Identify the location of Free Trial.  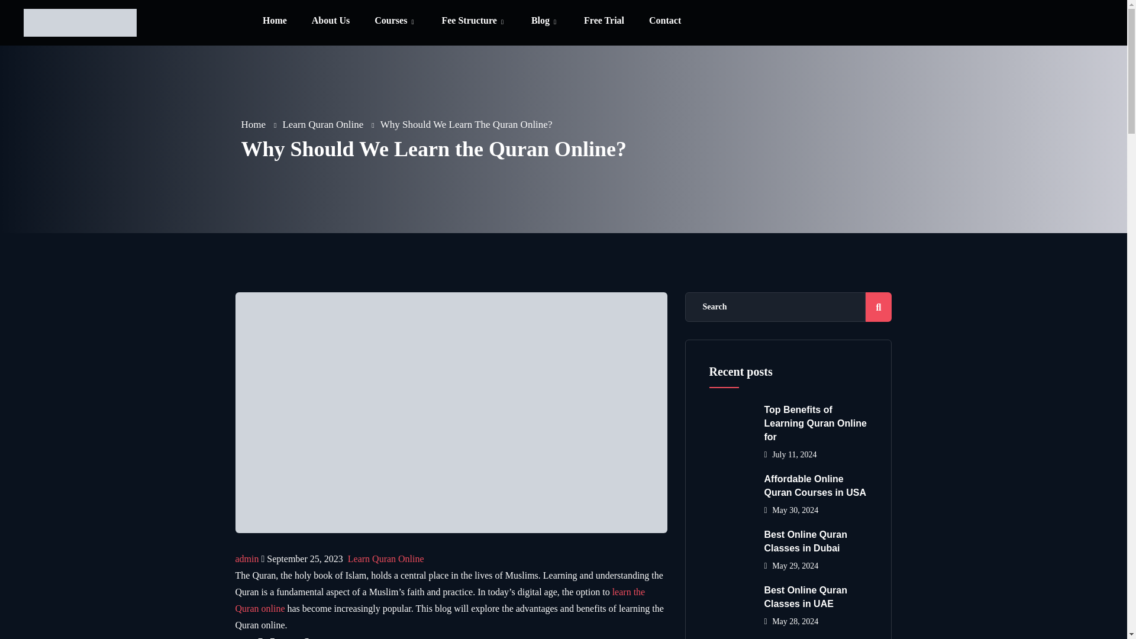
(604, 21).